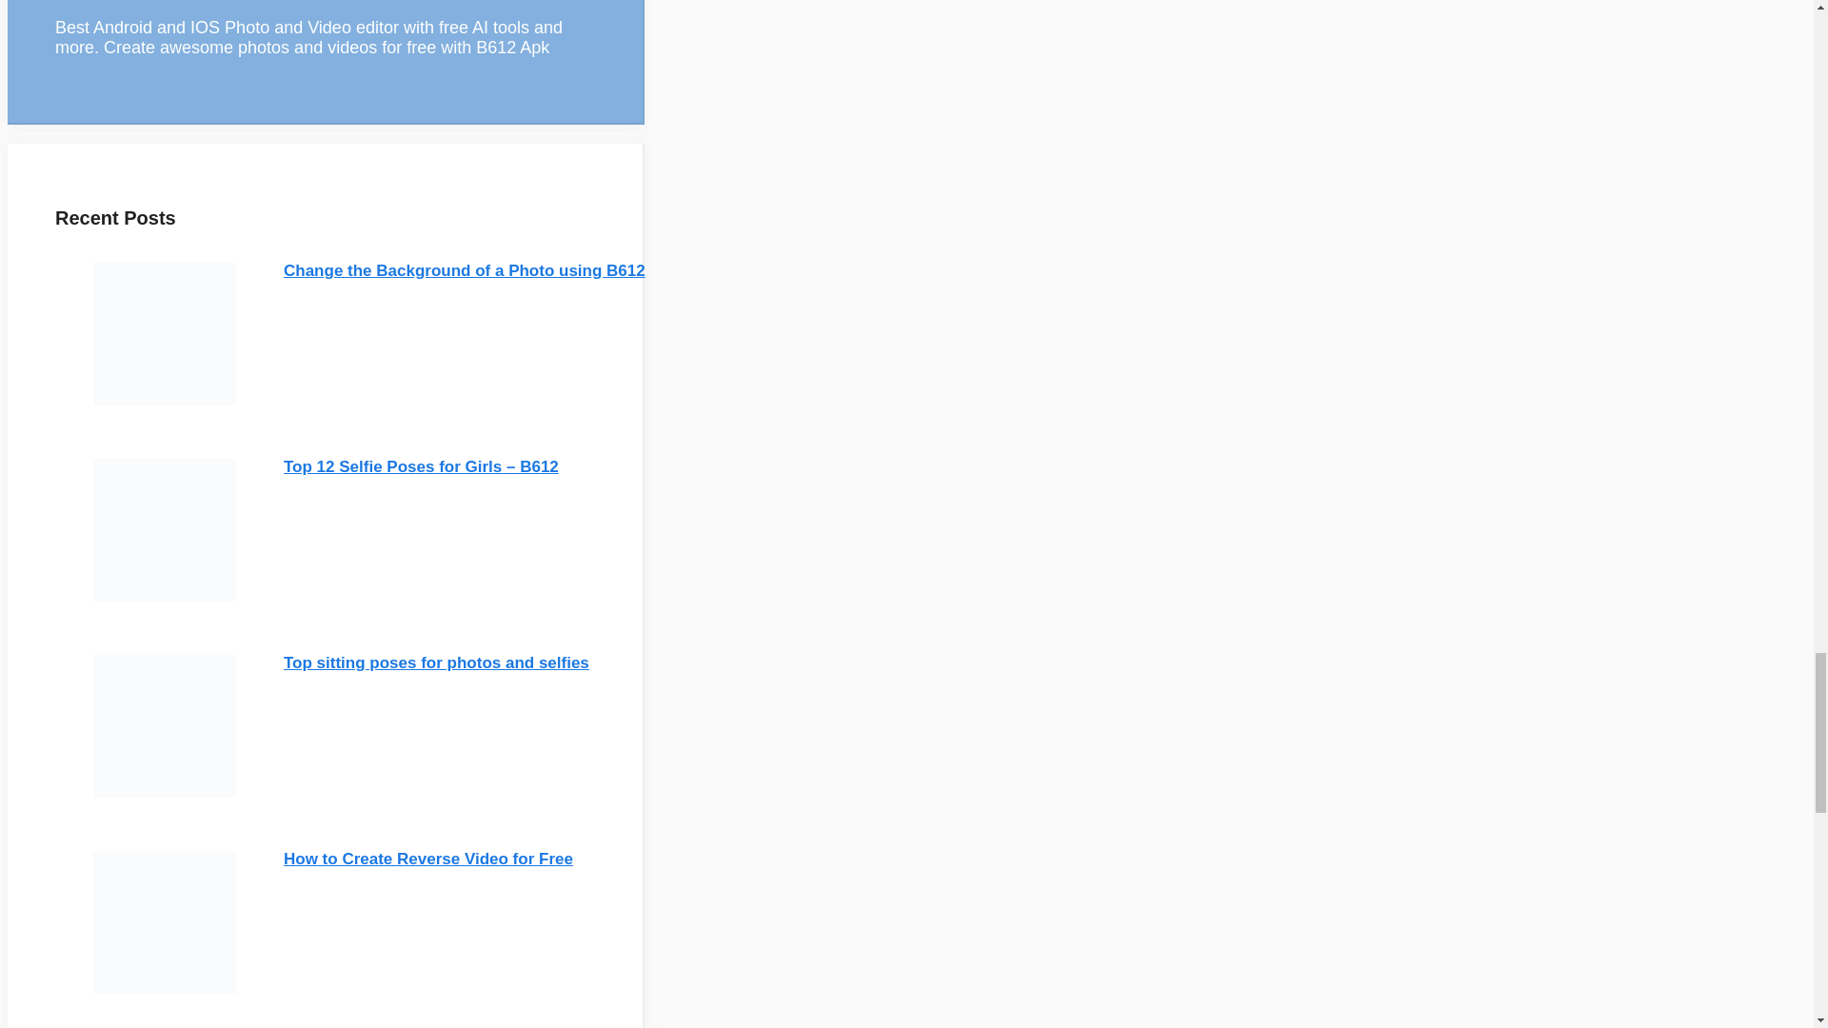 This screenshot has height=1028, width=1828. What do you see at coordinates (436, 662) in the screenshot?
I see `Top sitting poses for photos and selfies` at bounding box center [436, 662].